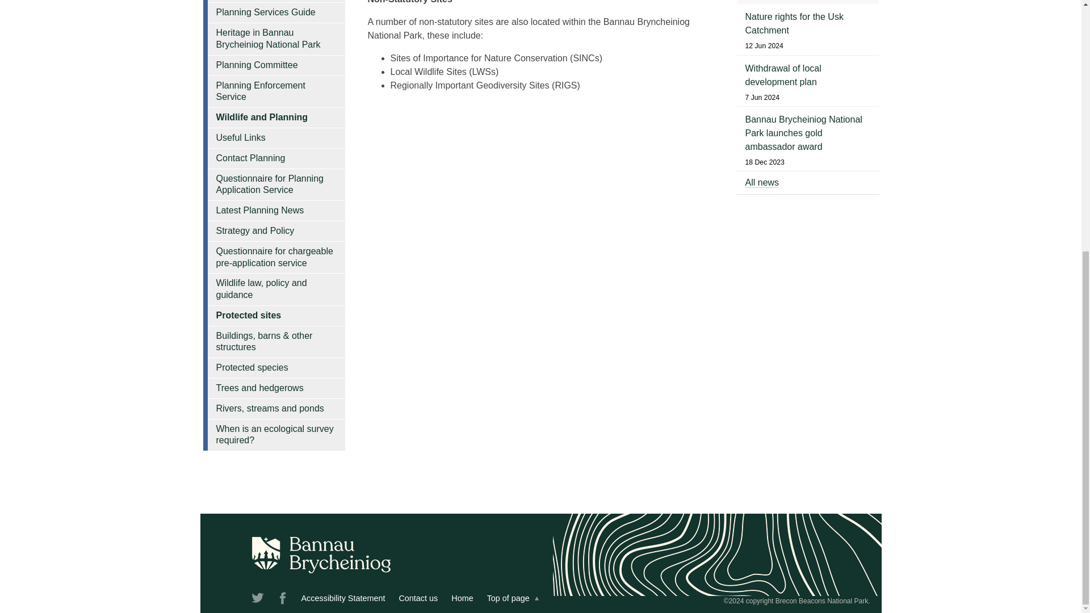 This screenshot has width=1090, height=613. Describe the element at coordinates (258, 600) in the screenshot. I see `Follow us on Twitter` at that location.